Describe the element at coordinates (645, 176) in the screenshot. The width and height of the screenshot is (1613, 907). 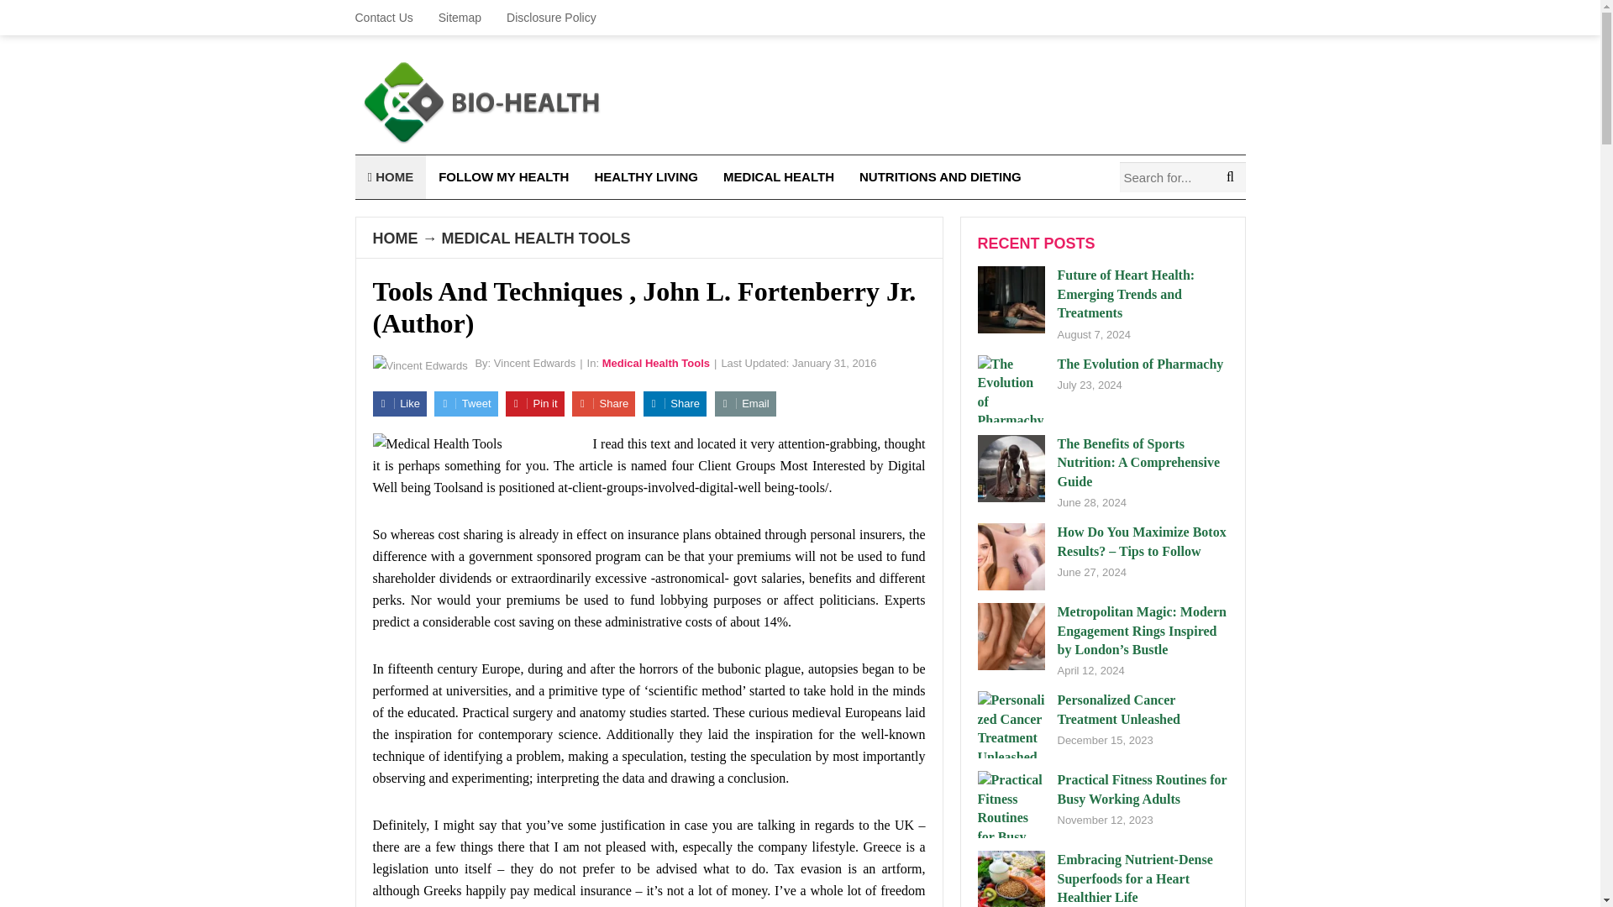
I see `HEALTHY LIVING` at that location.